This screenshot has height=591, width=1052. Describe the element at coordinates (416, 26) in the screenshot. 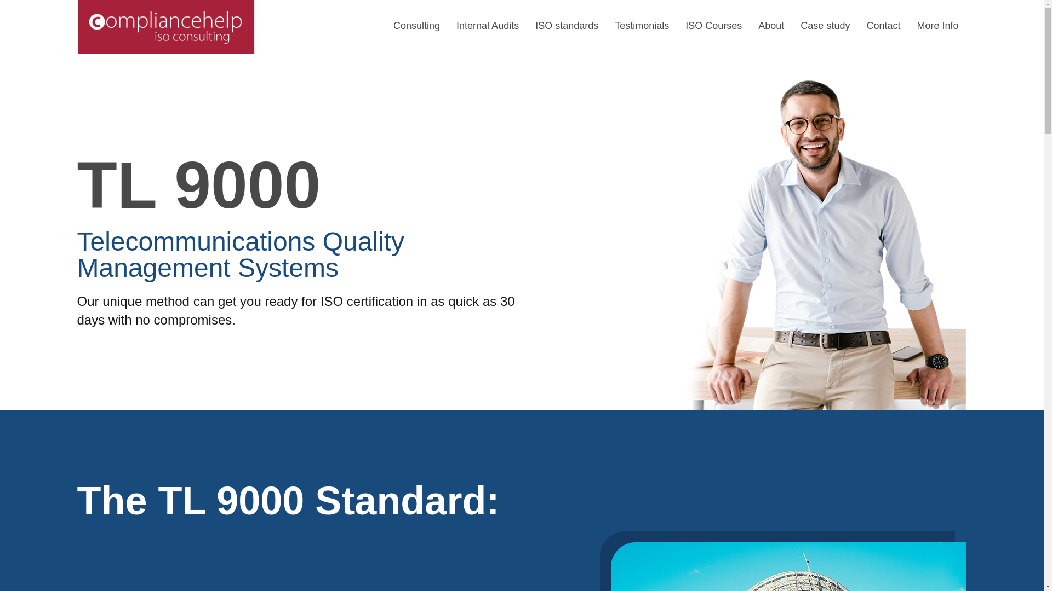

I see `Consulting` at that location.